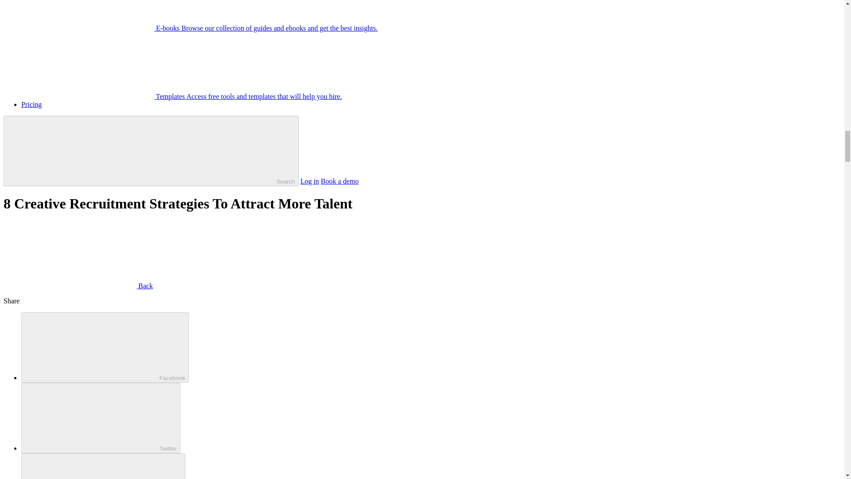 The width and height of the screenshot is (851, 479). What do you see at coordinates (151, 151) in the screenshot?
I see `Search` at bounding box center [151, 151].